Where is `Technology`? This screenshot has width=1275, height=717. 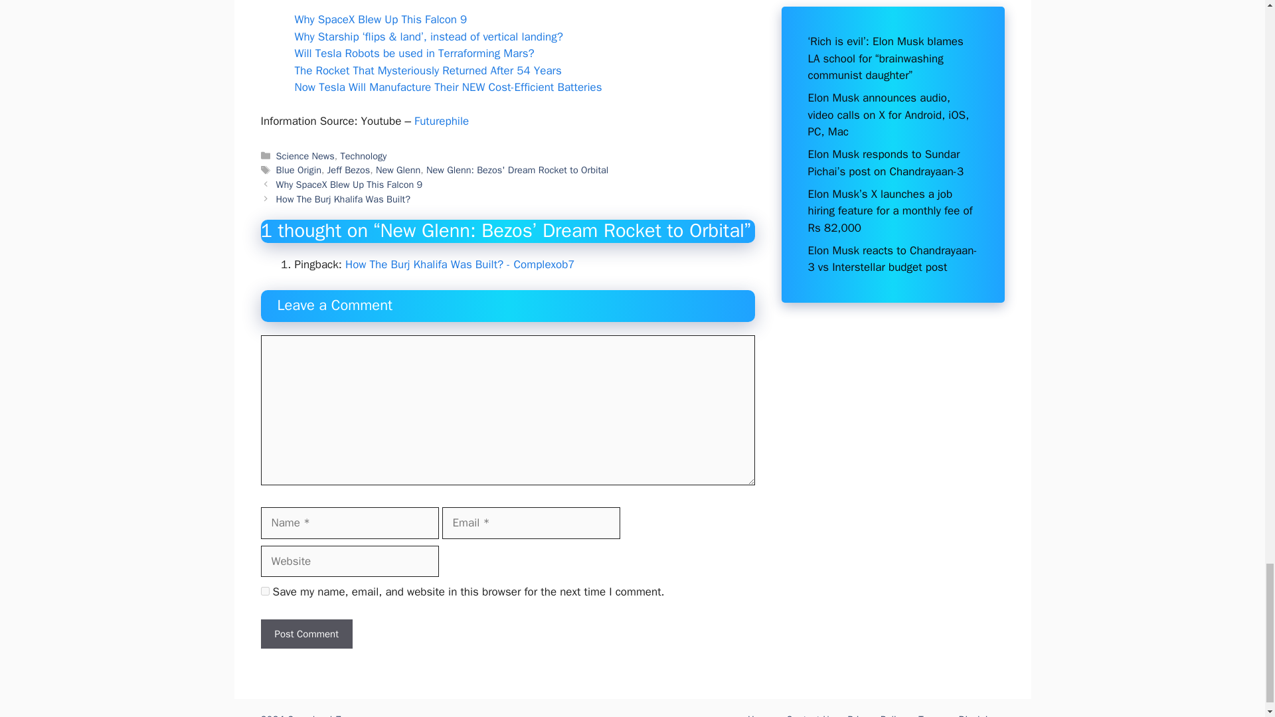
Technology is located at coordinates (363, 155).